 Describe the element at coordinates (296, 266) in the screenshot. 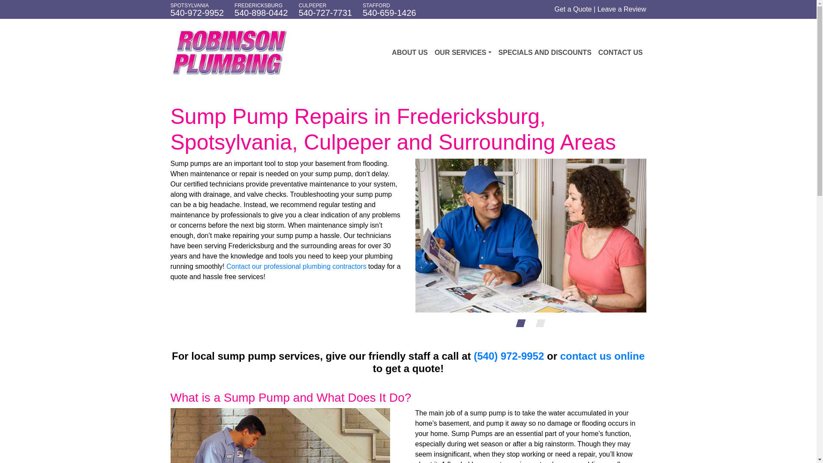

I see `Contact our professional plumbing contractors` at that location.